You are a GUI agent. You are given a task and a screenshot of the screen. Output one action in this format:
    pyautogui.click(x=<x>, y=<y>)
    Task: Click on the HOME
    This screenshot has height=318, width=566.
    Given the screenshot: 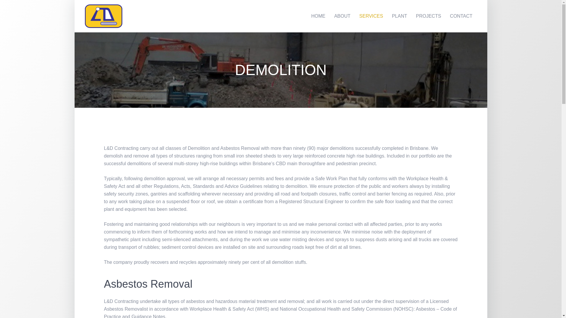 What is the action you would take?
    pyautogui.click(x=318, y=16)
    